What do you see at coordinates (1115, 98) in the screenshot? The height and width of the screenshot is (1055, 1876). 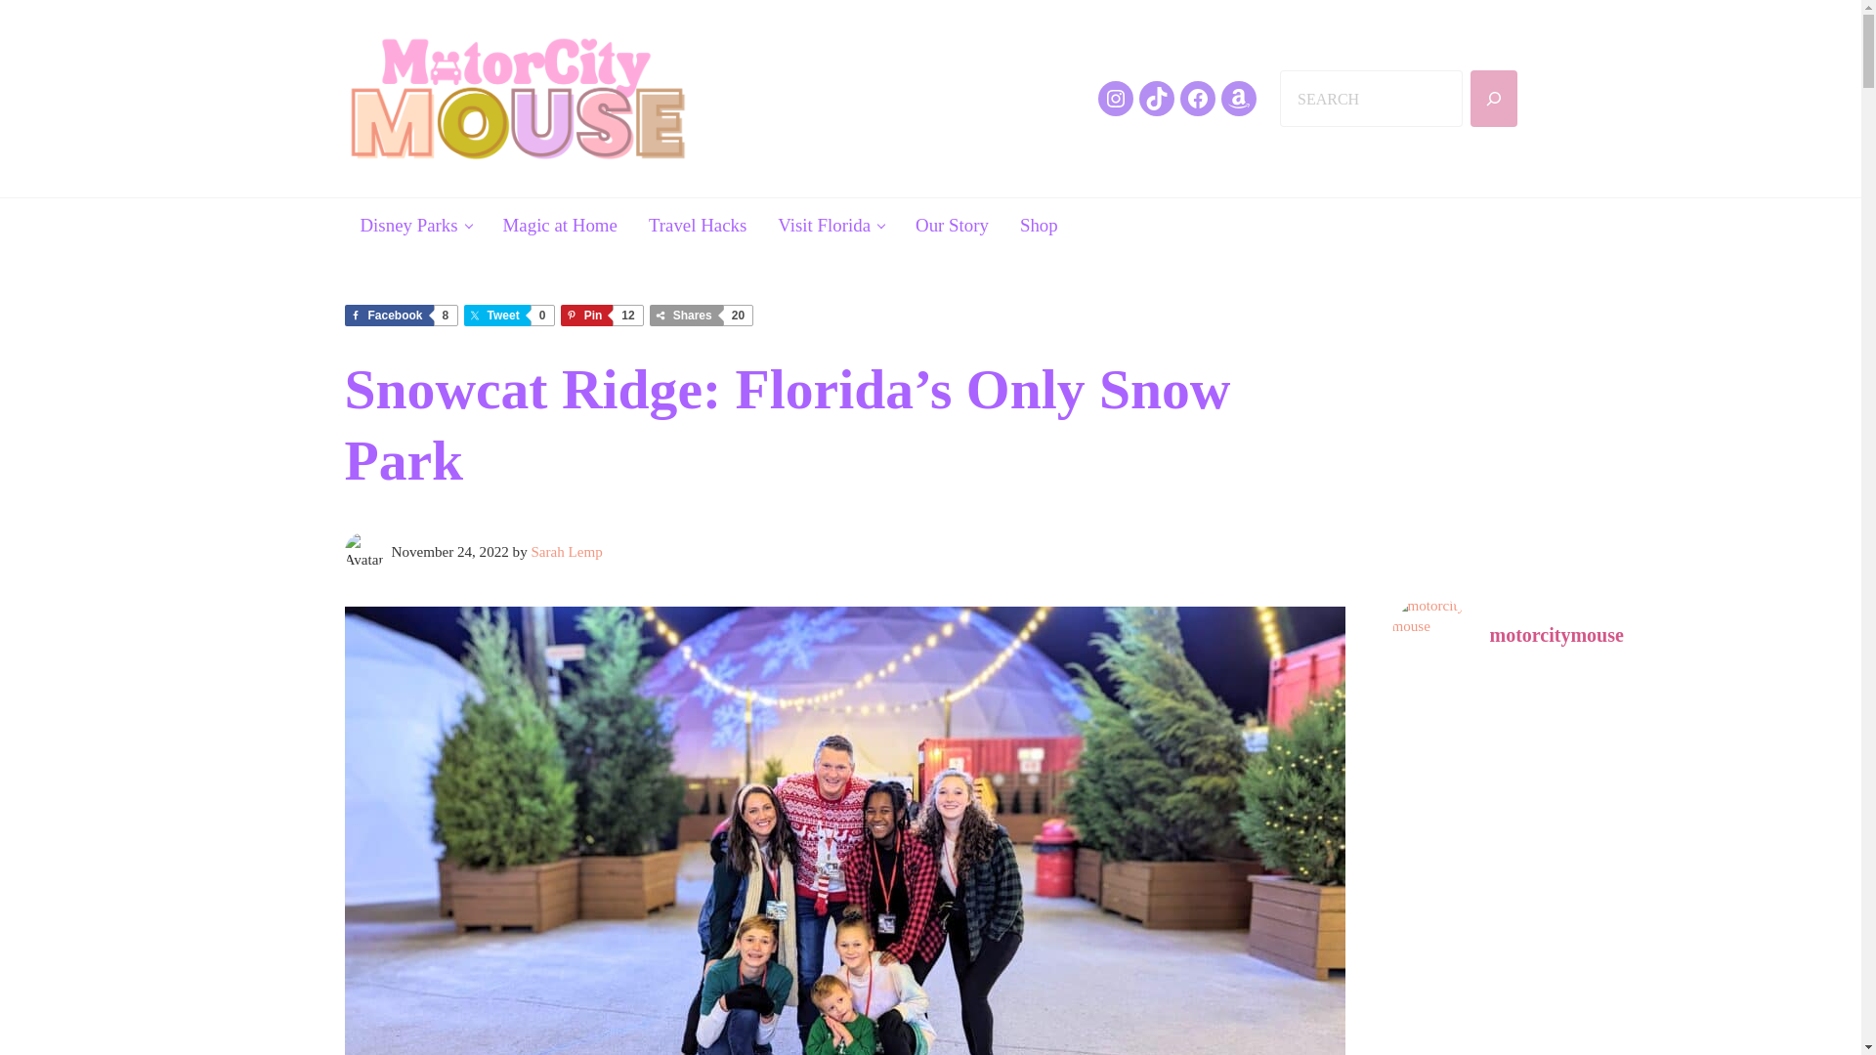 I see `Shop` at bounding box center [1115, 98].